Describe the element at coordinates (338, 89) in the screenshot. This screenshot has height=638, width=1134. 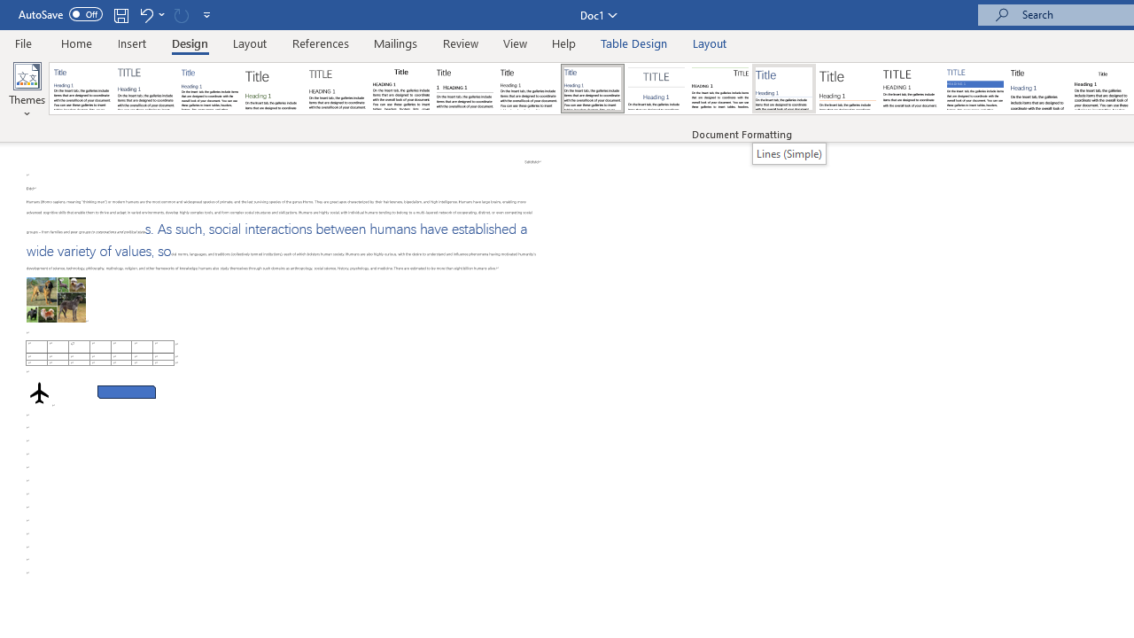
I see `Black & White (Capitalized)` at that location.